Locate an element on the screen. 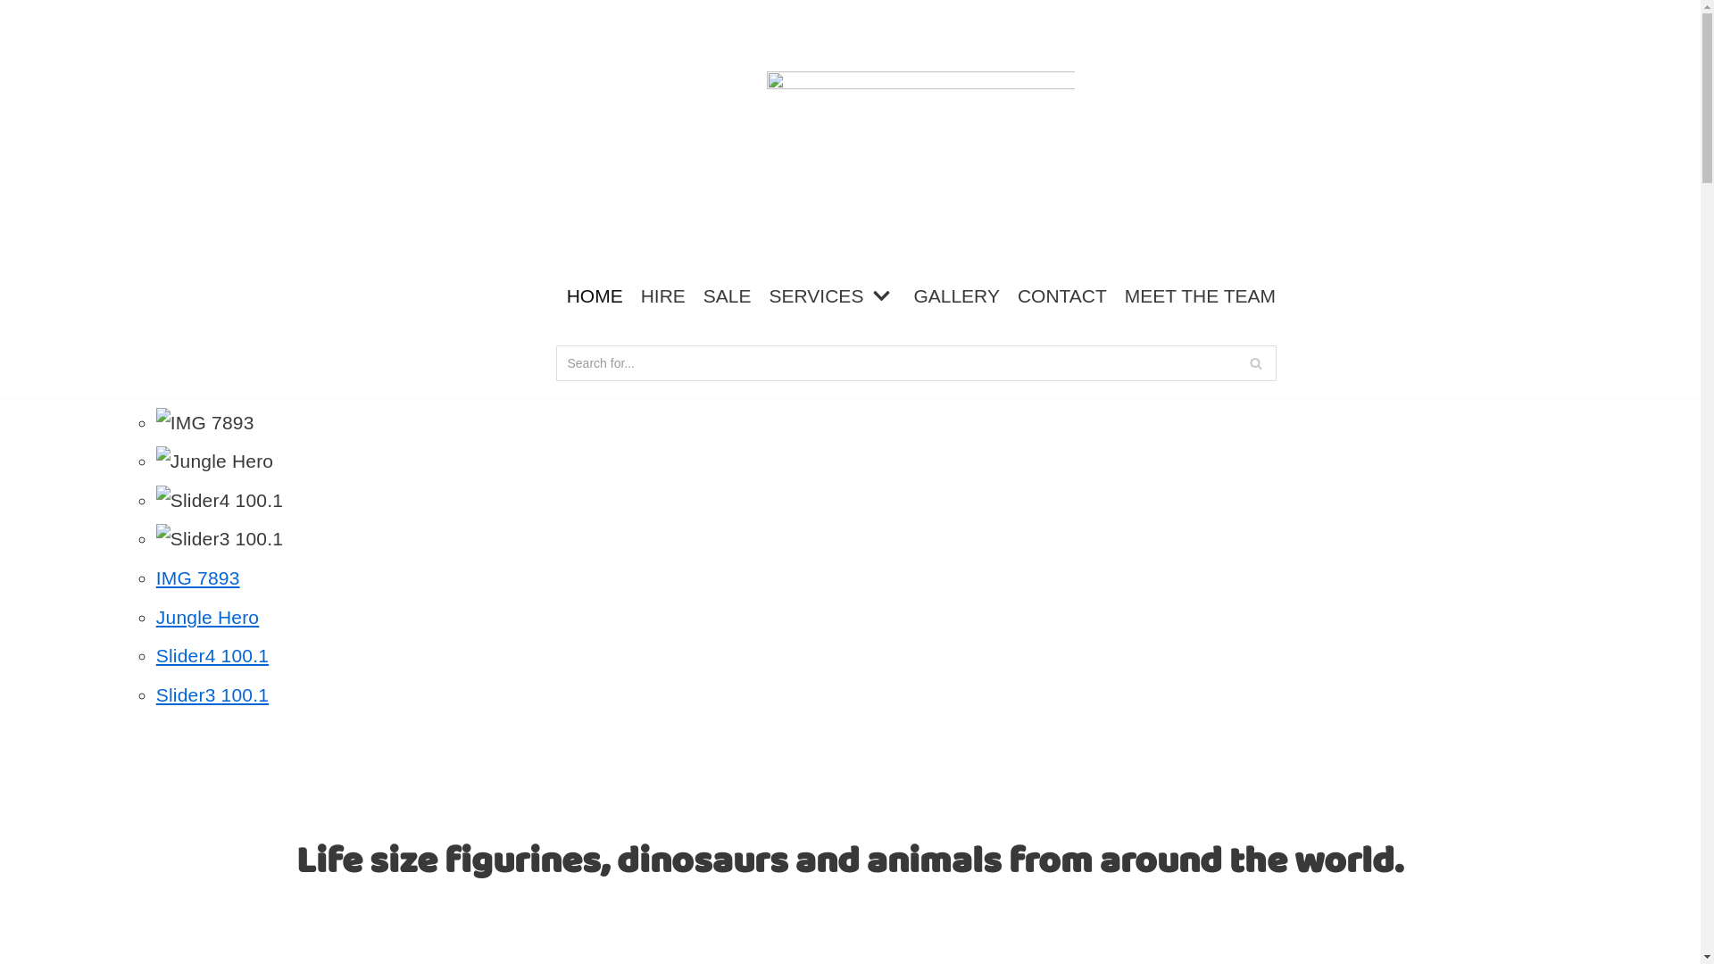 This screenshot has width=1714, height=964. CONTACT is located at coordinates (1062, 296).